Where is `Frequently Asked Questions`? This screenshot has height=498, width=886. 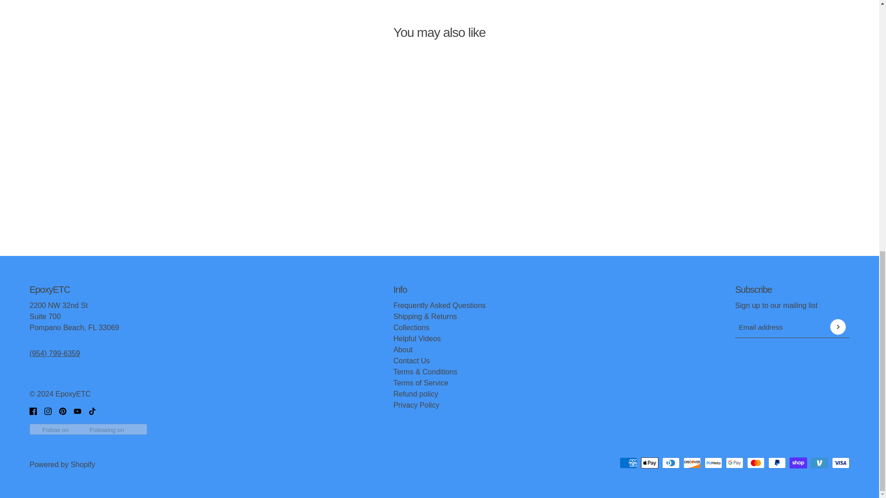 Frequently Asked Questions is located at coordinates (439, 305).